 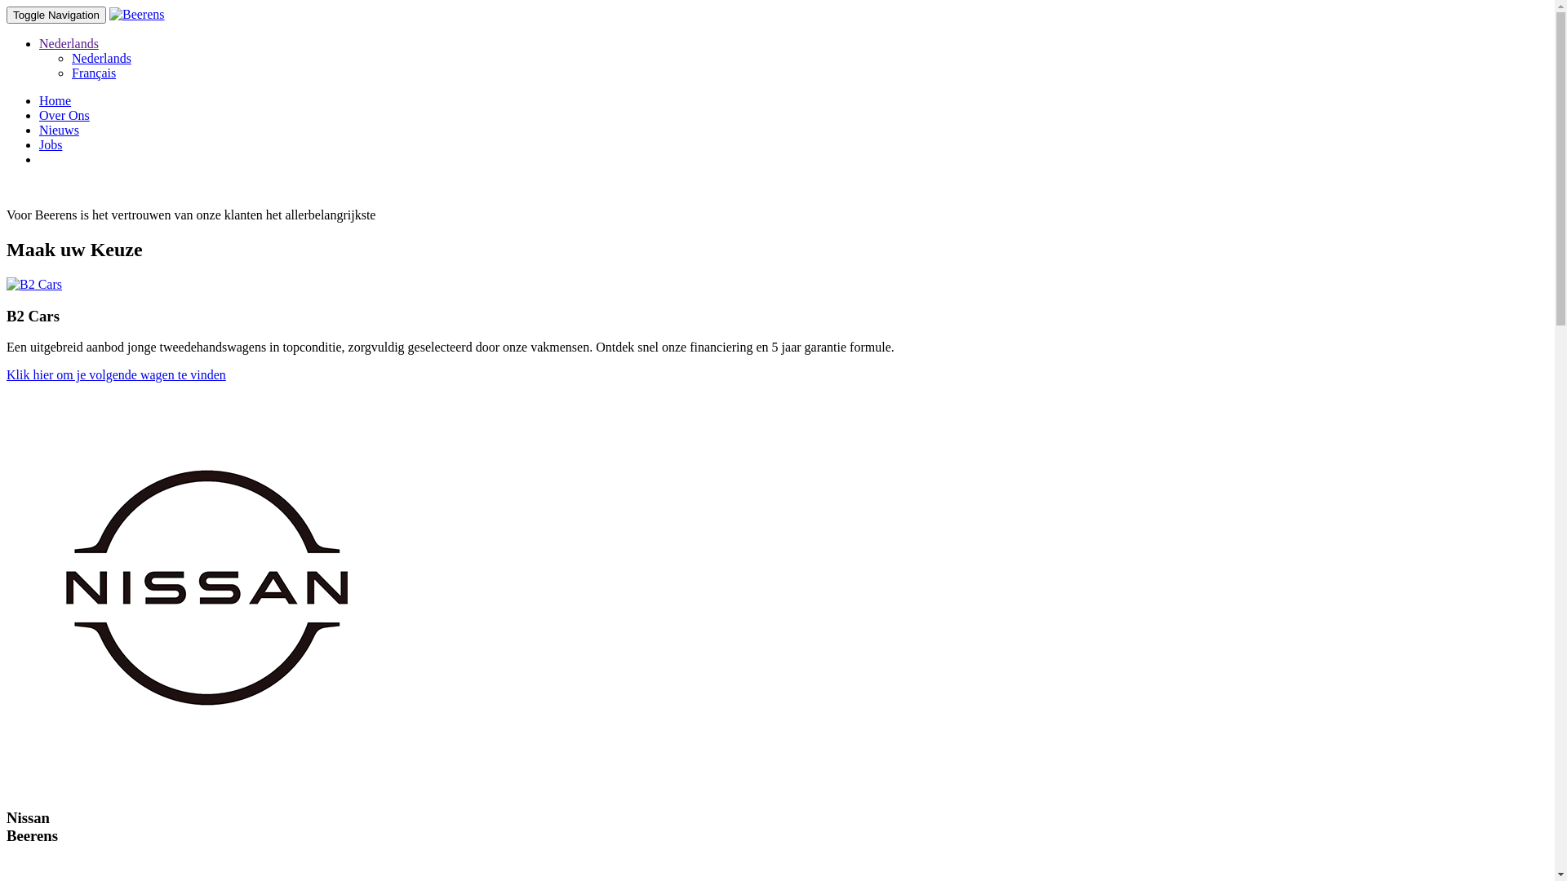 What do you see at coordinates (56, 15) in the screenshot?
I see `Toggle Navigation` at bounding box center [56, 15].